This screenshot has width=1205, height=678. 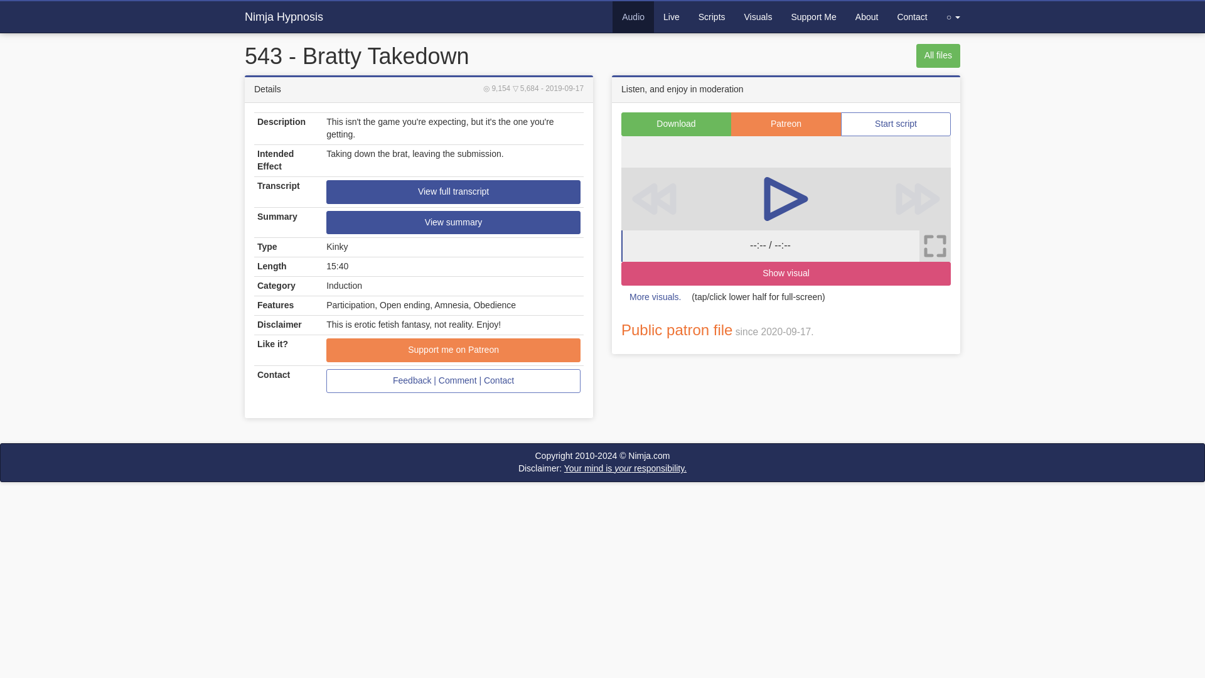 What do you see at coordinates (758, 16) in the screenshot?
I see `Visuals` at bounding box center [758, 16].